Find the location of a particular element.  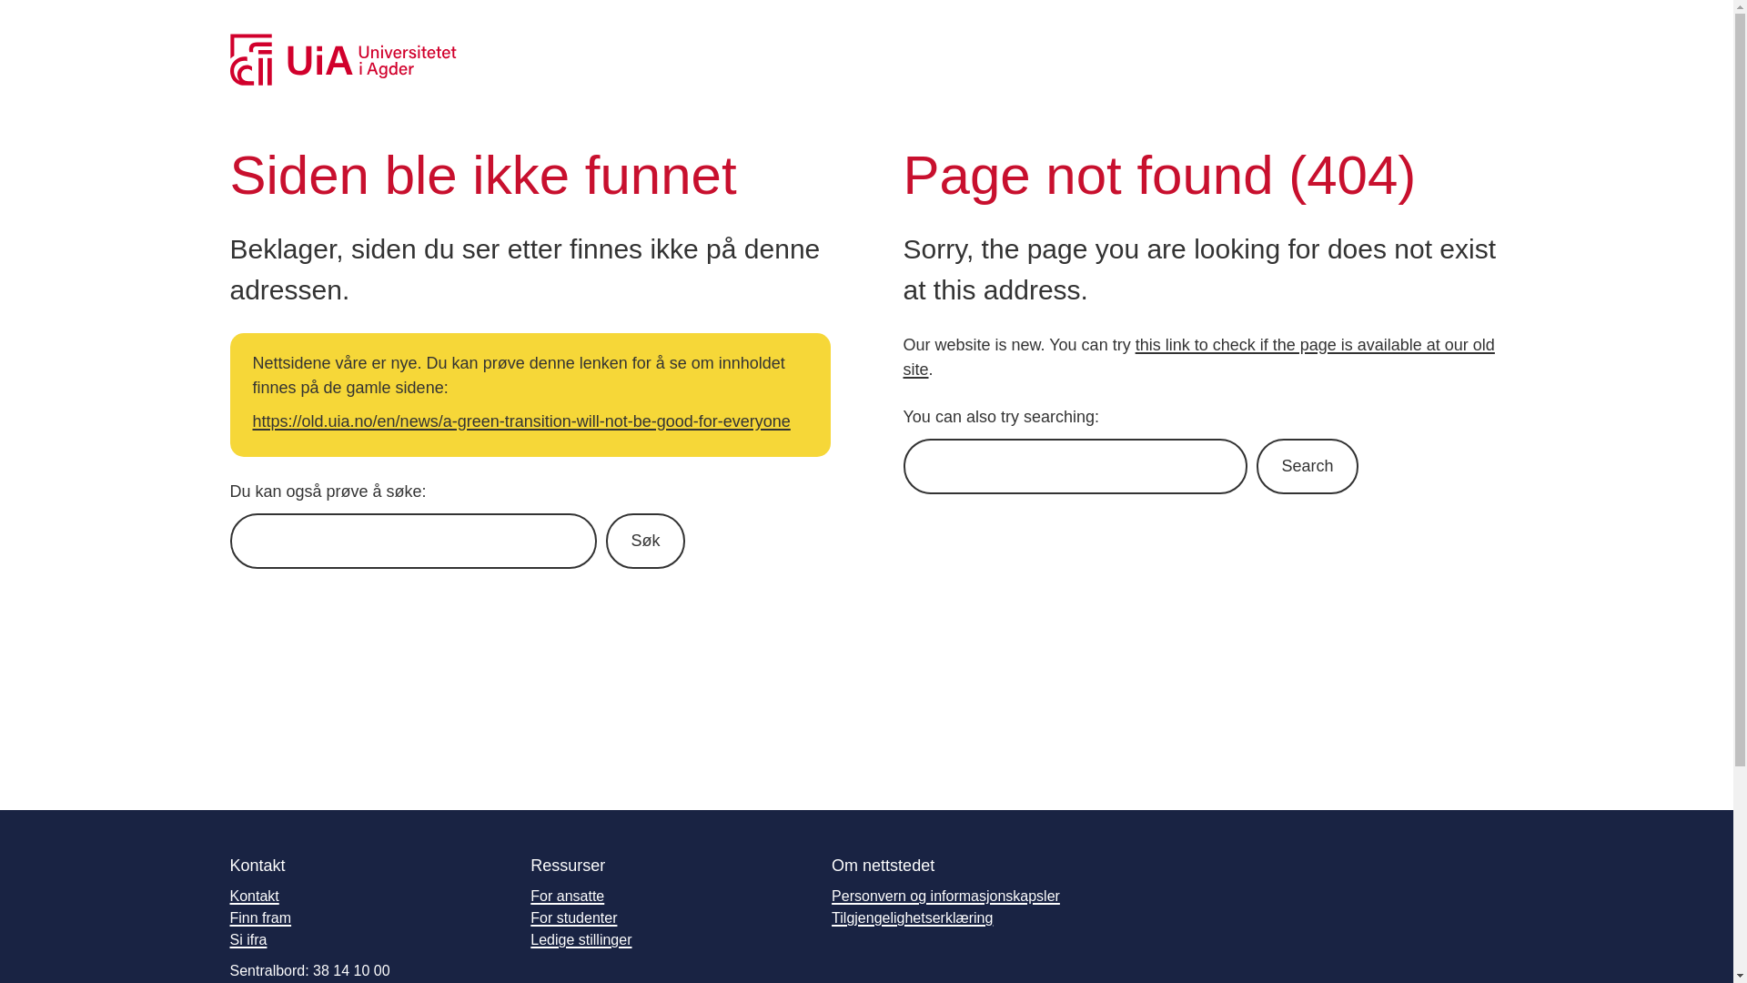

Search is located at coordinates (1307, 466).